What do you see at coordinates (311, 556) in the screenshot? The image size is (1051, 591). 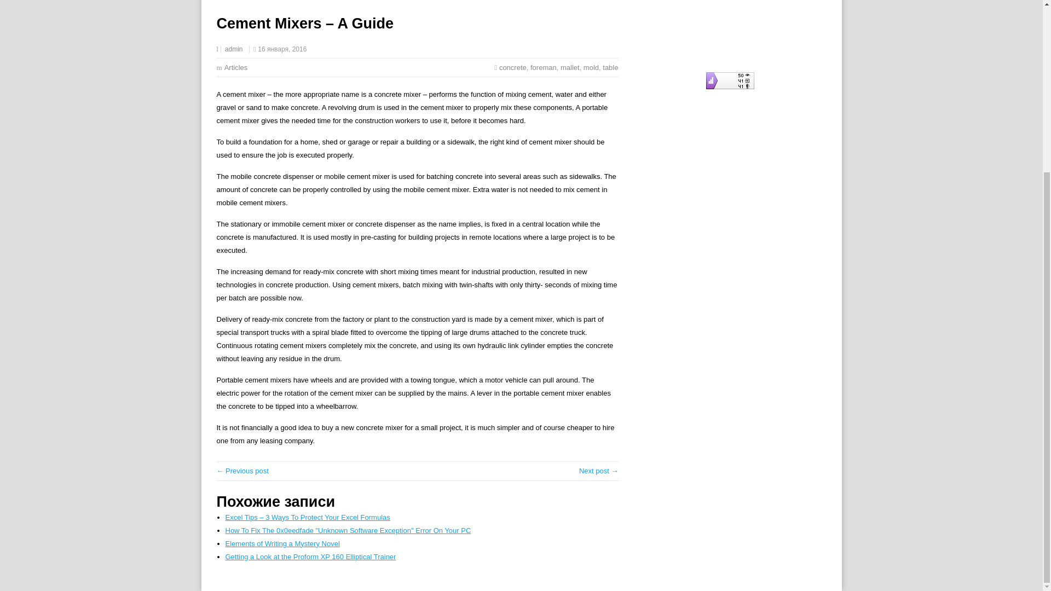 I see `Getting a Look at the Proform XP 160 Elliptical Trainer` at bounding box center [311, 556].